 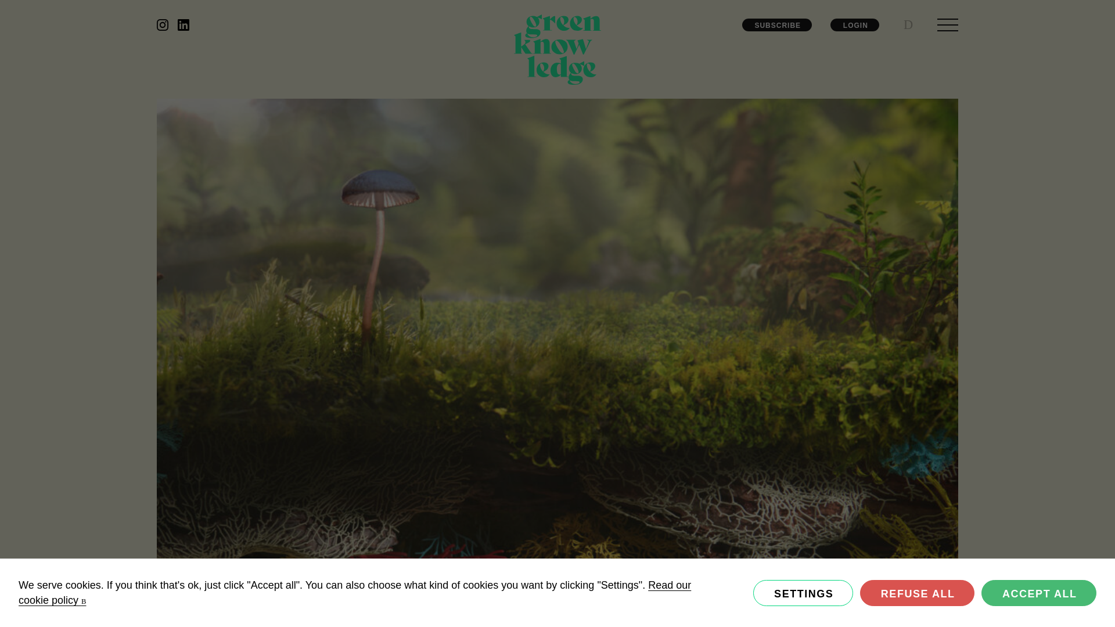 I want to click on LOGIN, so click(x=855, y=25).